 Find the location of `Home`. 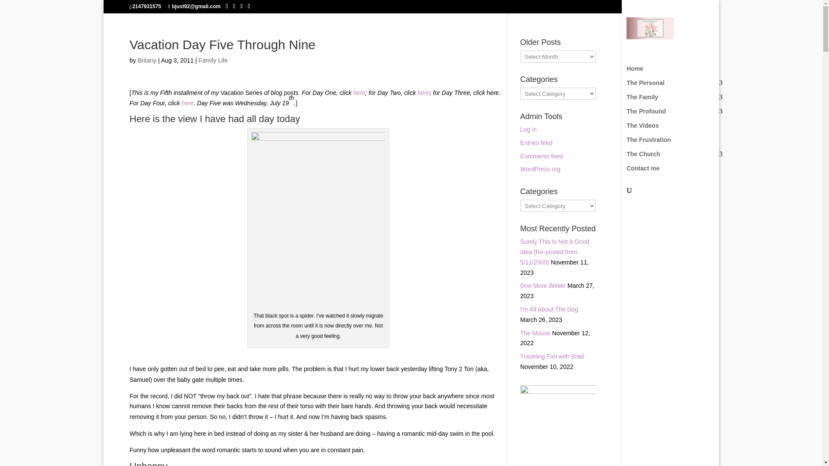

Home is located at coordinates (679, 72).